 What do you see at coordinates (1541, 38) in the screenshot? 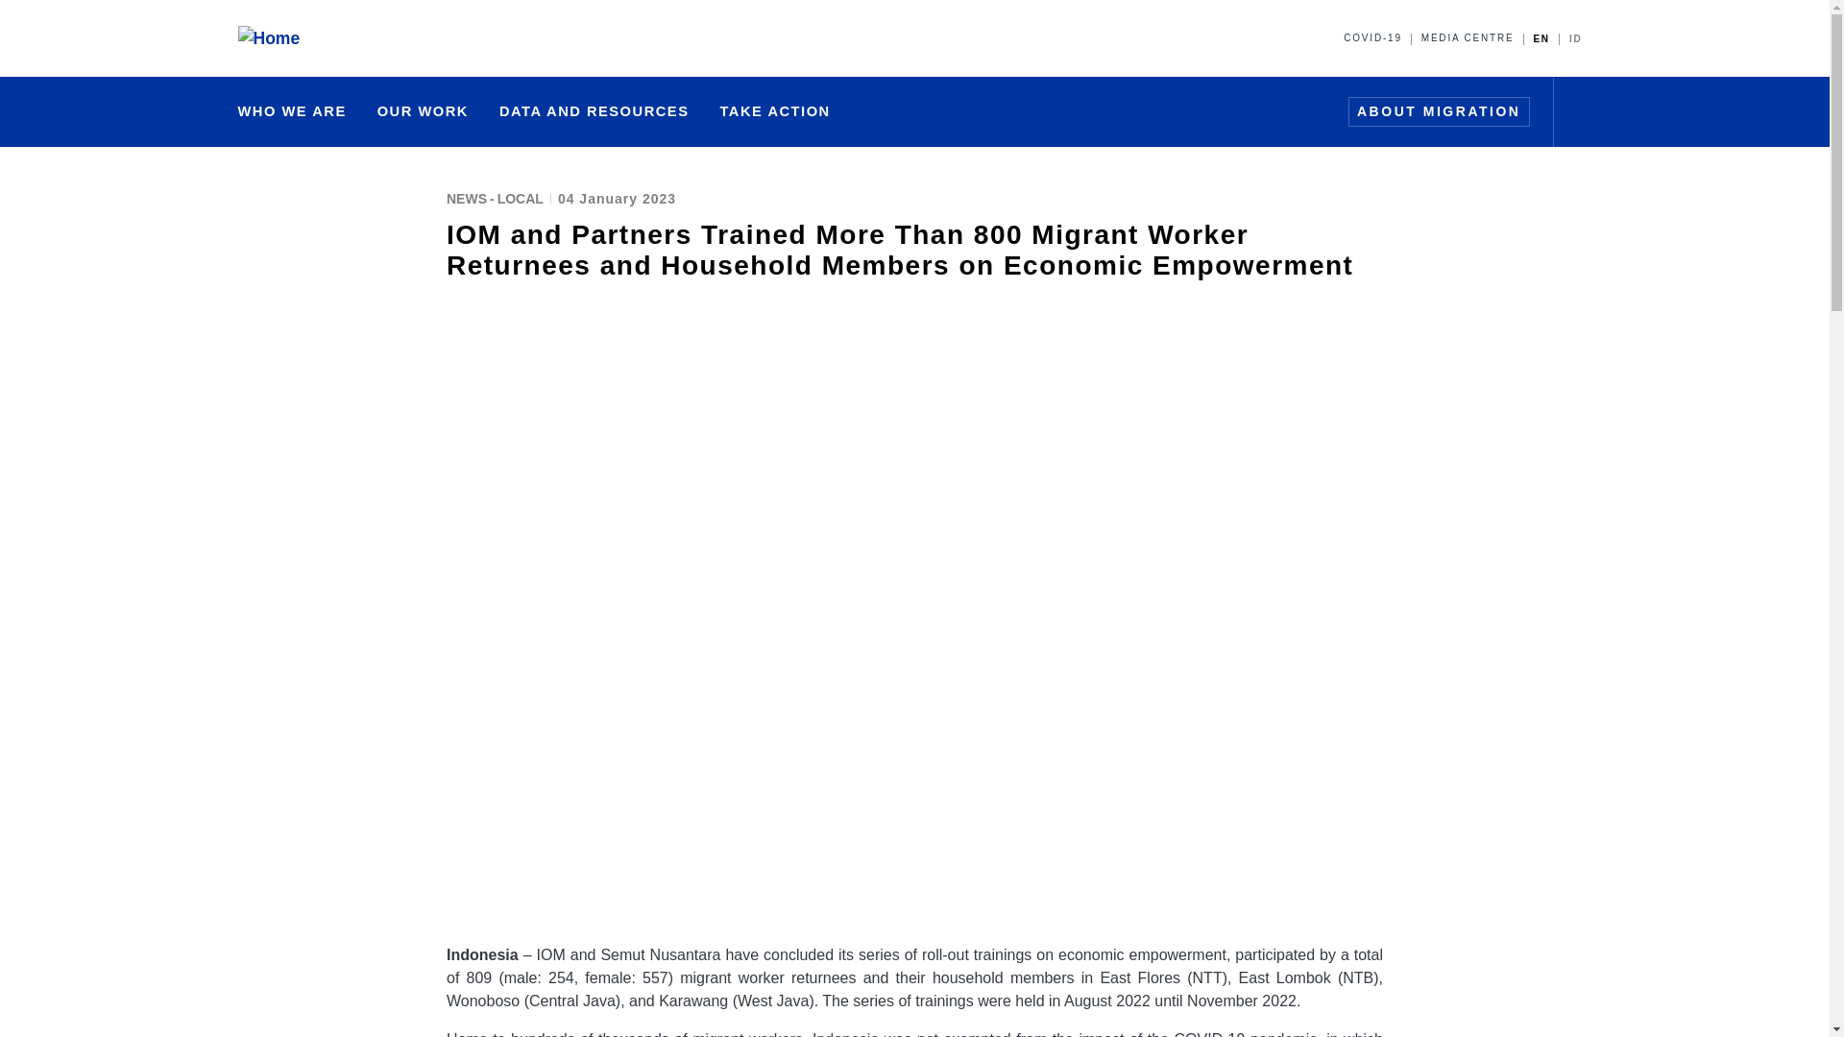
I see `EN` at bounding box center [1541, 38].